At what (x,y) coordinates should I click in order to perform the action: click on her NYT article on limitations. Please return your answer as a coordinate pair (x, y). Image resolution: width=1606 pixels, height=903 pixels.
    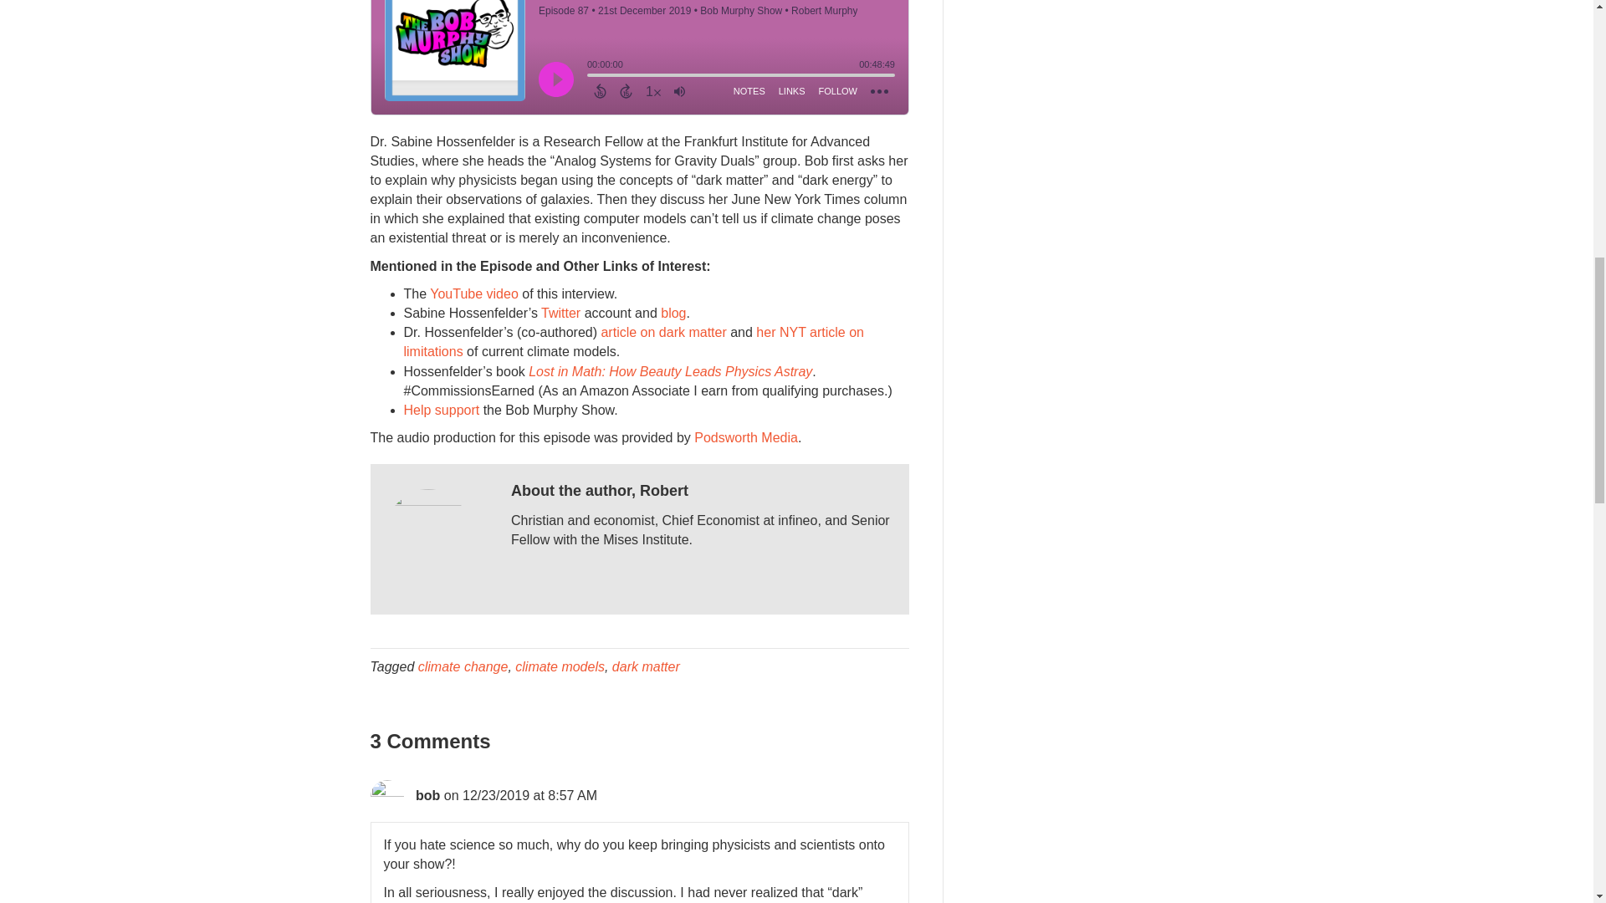
    Looking at the image, I should click on (632, 341).